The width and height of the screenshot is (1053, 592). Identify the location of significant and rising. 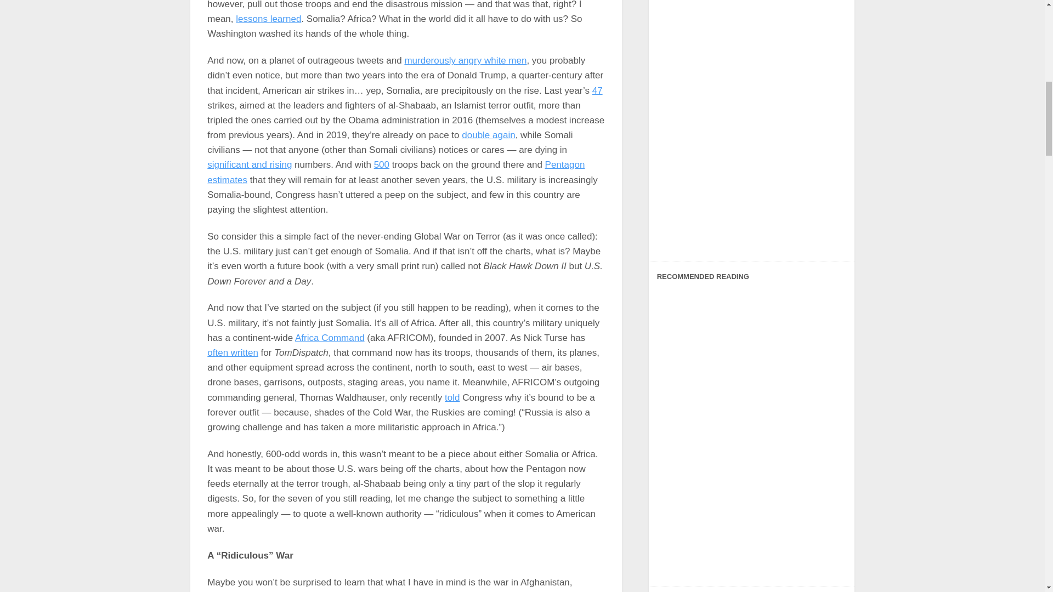
(249, 164).